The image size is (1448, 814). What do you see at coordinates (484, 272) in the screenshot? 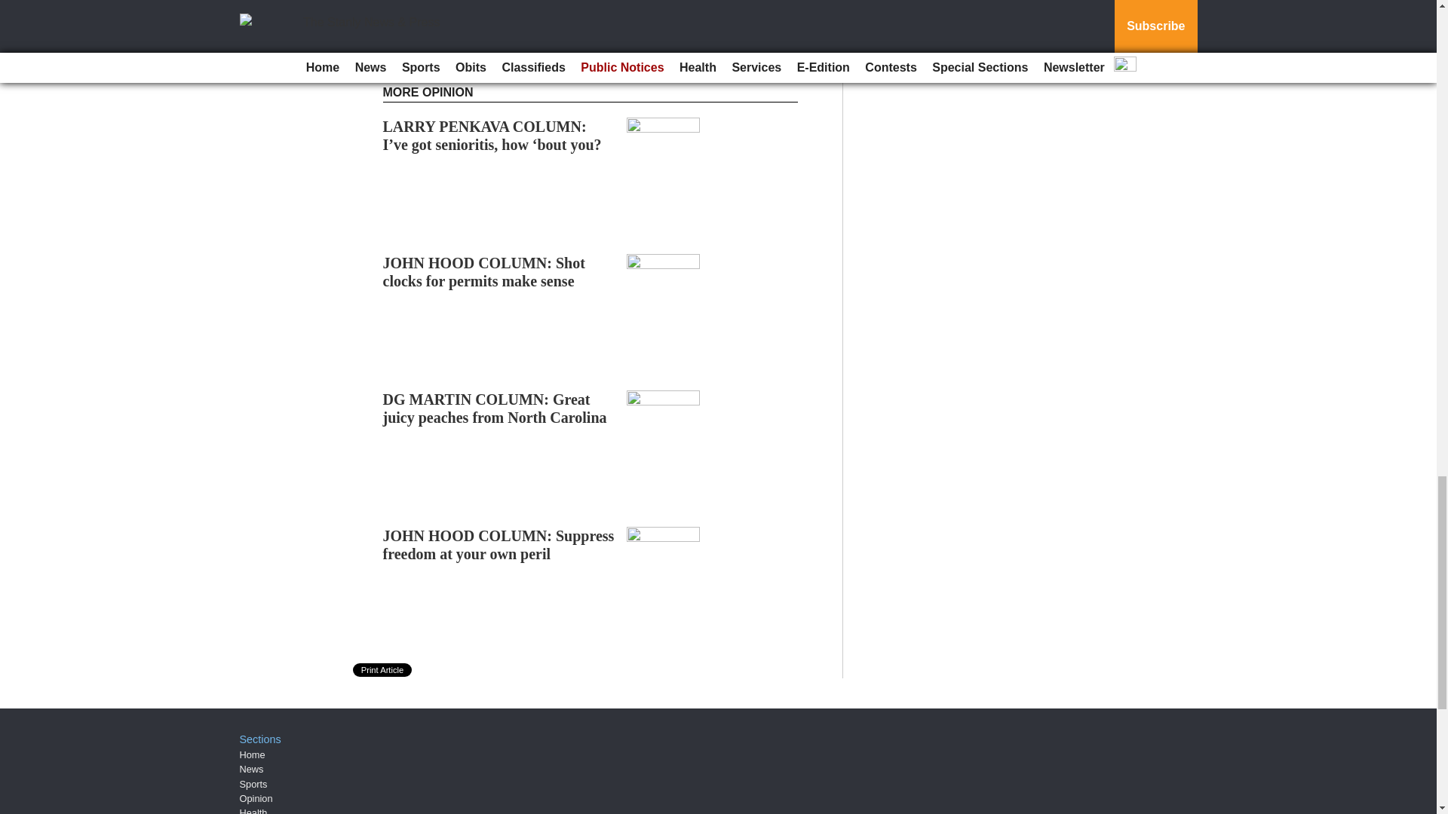
I see `JOHN HOOD COLUMN: Shot clocks for permits make sense` at bounding box center [484, 272].